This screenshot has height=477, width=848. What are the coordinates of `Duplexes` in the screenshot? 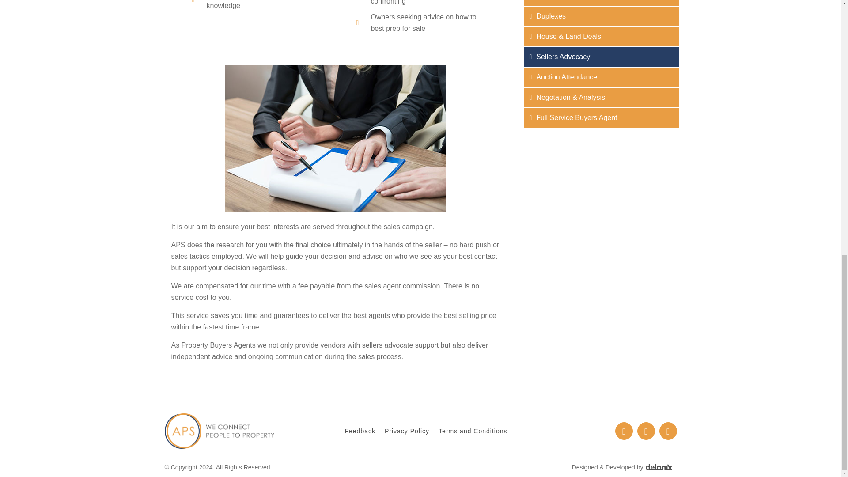 It's located at (602, 16).